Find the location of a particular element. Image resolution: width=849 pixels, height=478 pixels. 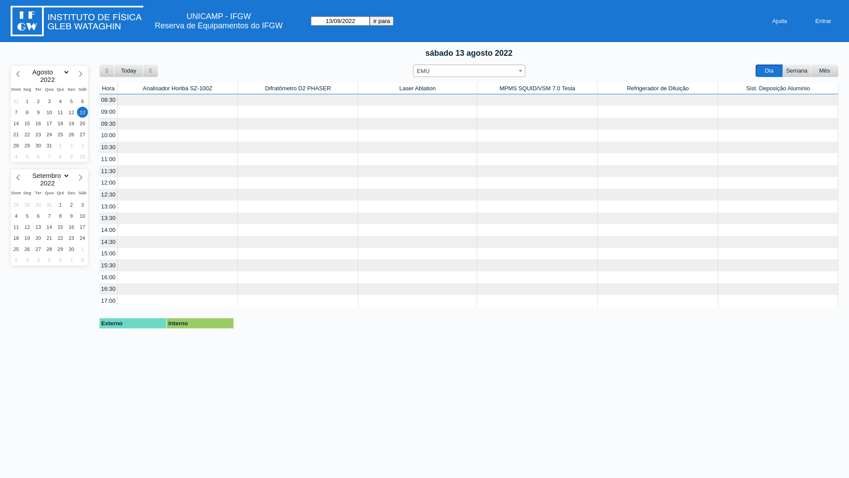

16:00 is located at coordinates (108, 277).